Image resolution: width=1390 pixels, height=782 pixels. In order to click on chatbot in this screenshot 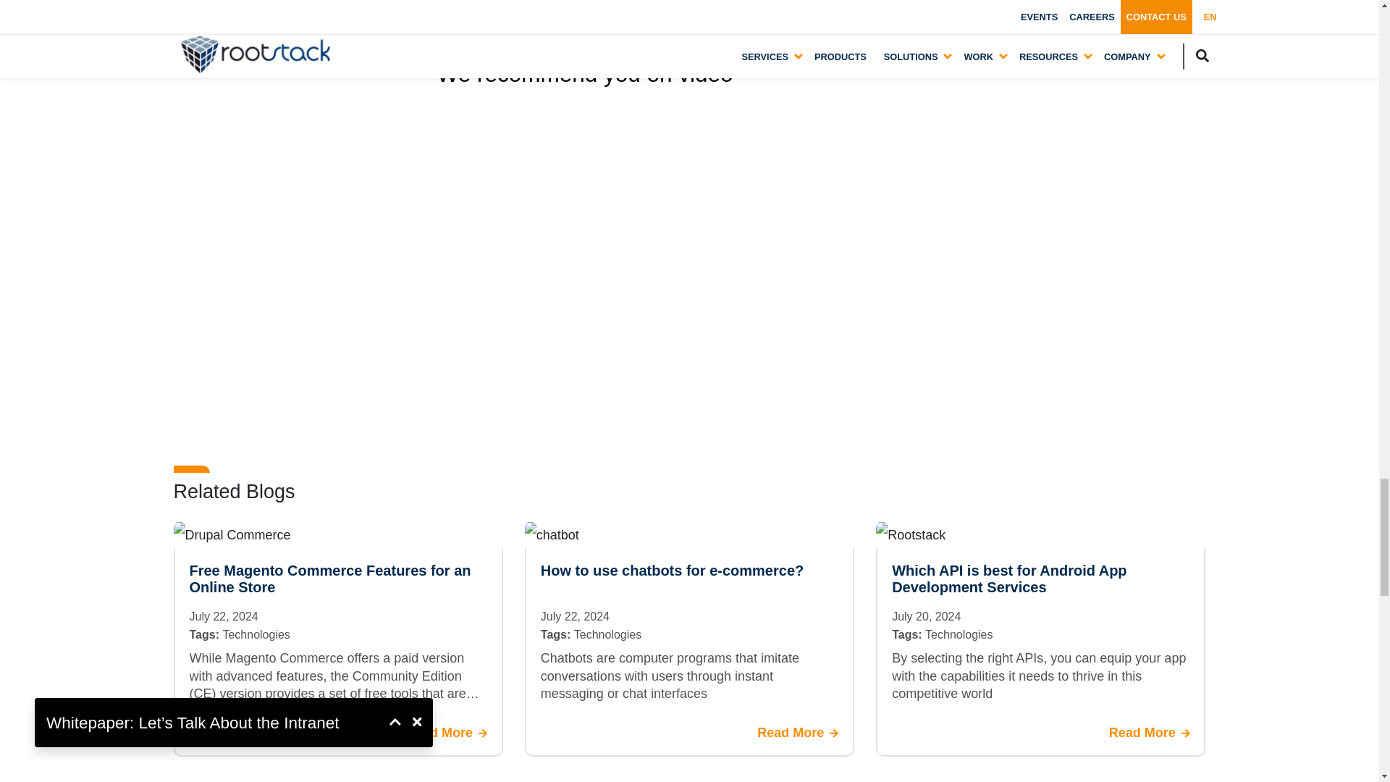, I will do `click(552, 535)`.